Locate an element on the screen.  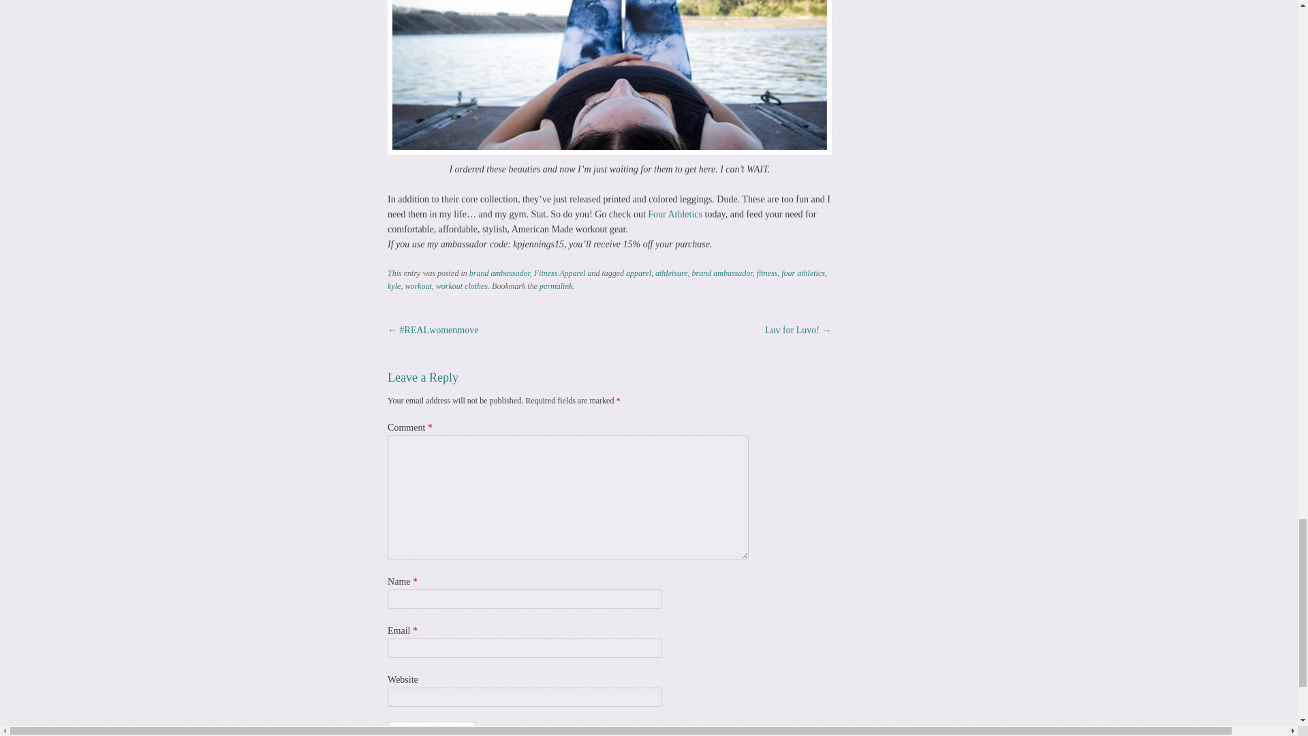
Permalink to Kyle is a Four Athletics Ambassador! is located at coordinates (556, 286).